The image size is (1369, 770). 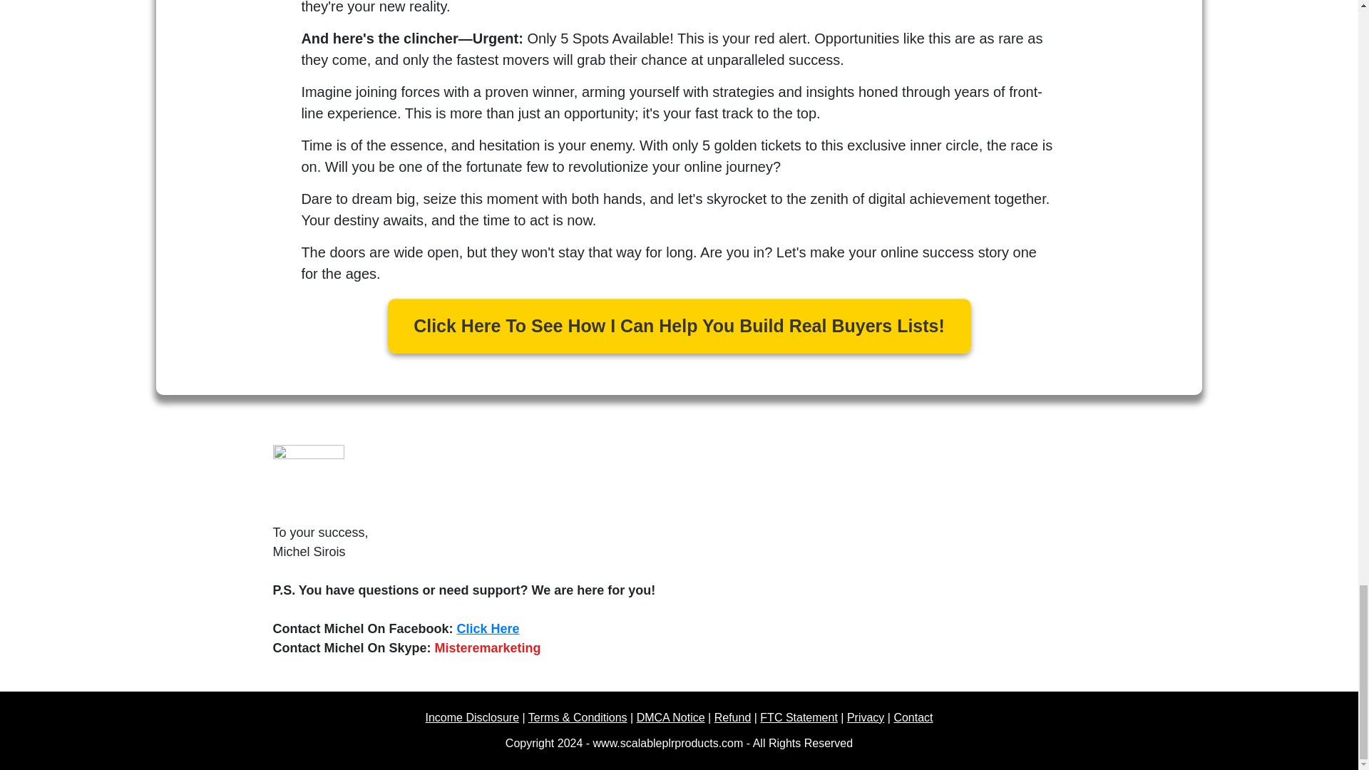 What do you see at coordinates (308, 481) in the screenshot?
I see `michel-sirois-1` at bounding box center [308, 481].